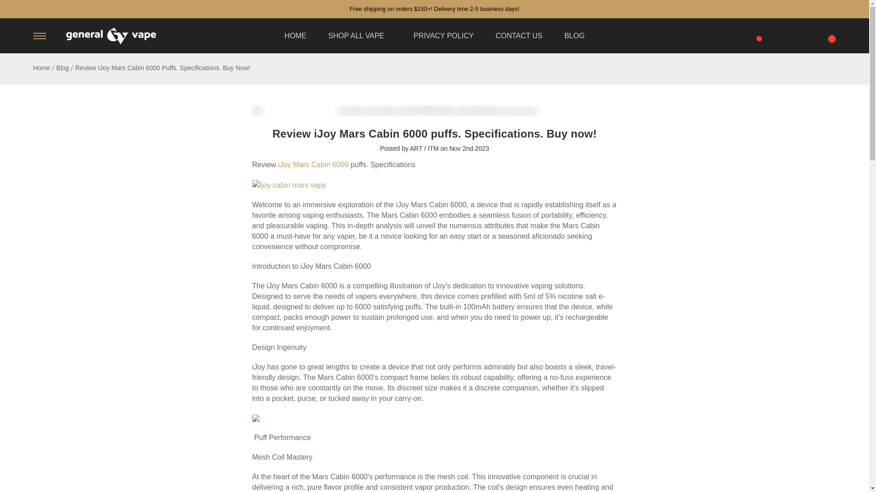 The width and height of the screenshot is (876, 492). I want to click on CONTACT US, so click(519, 36).